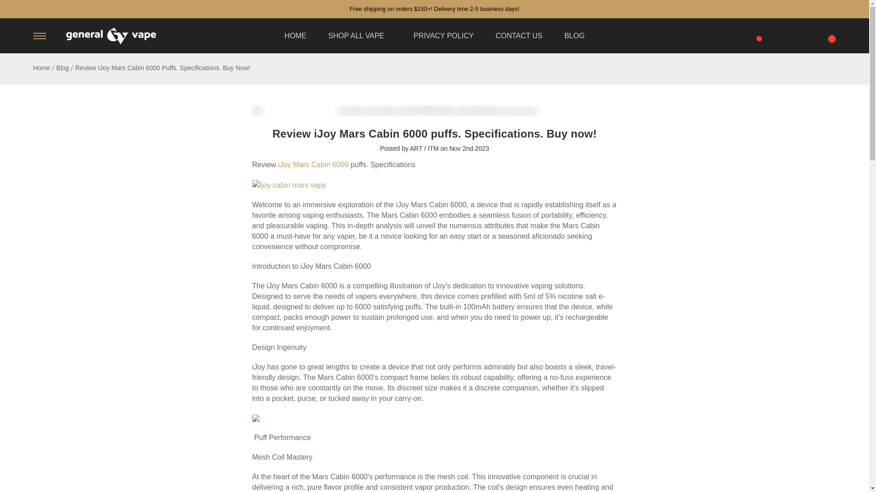 The width and height of the screenshot is (876, 492). I want to click on CONTACT US, so click(519, 36).